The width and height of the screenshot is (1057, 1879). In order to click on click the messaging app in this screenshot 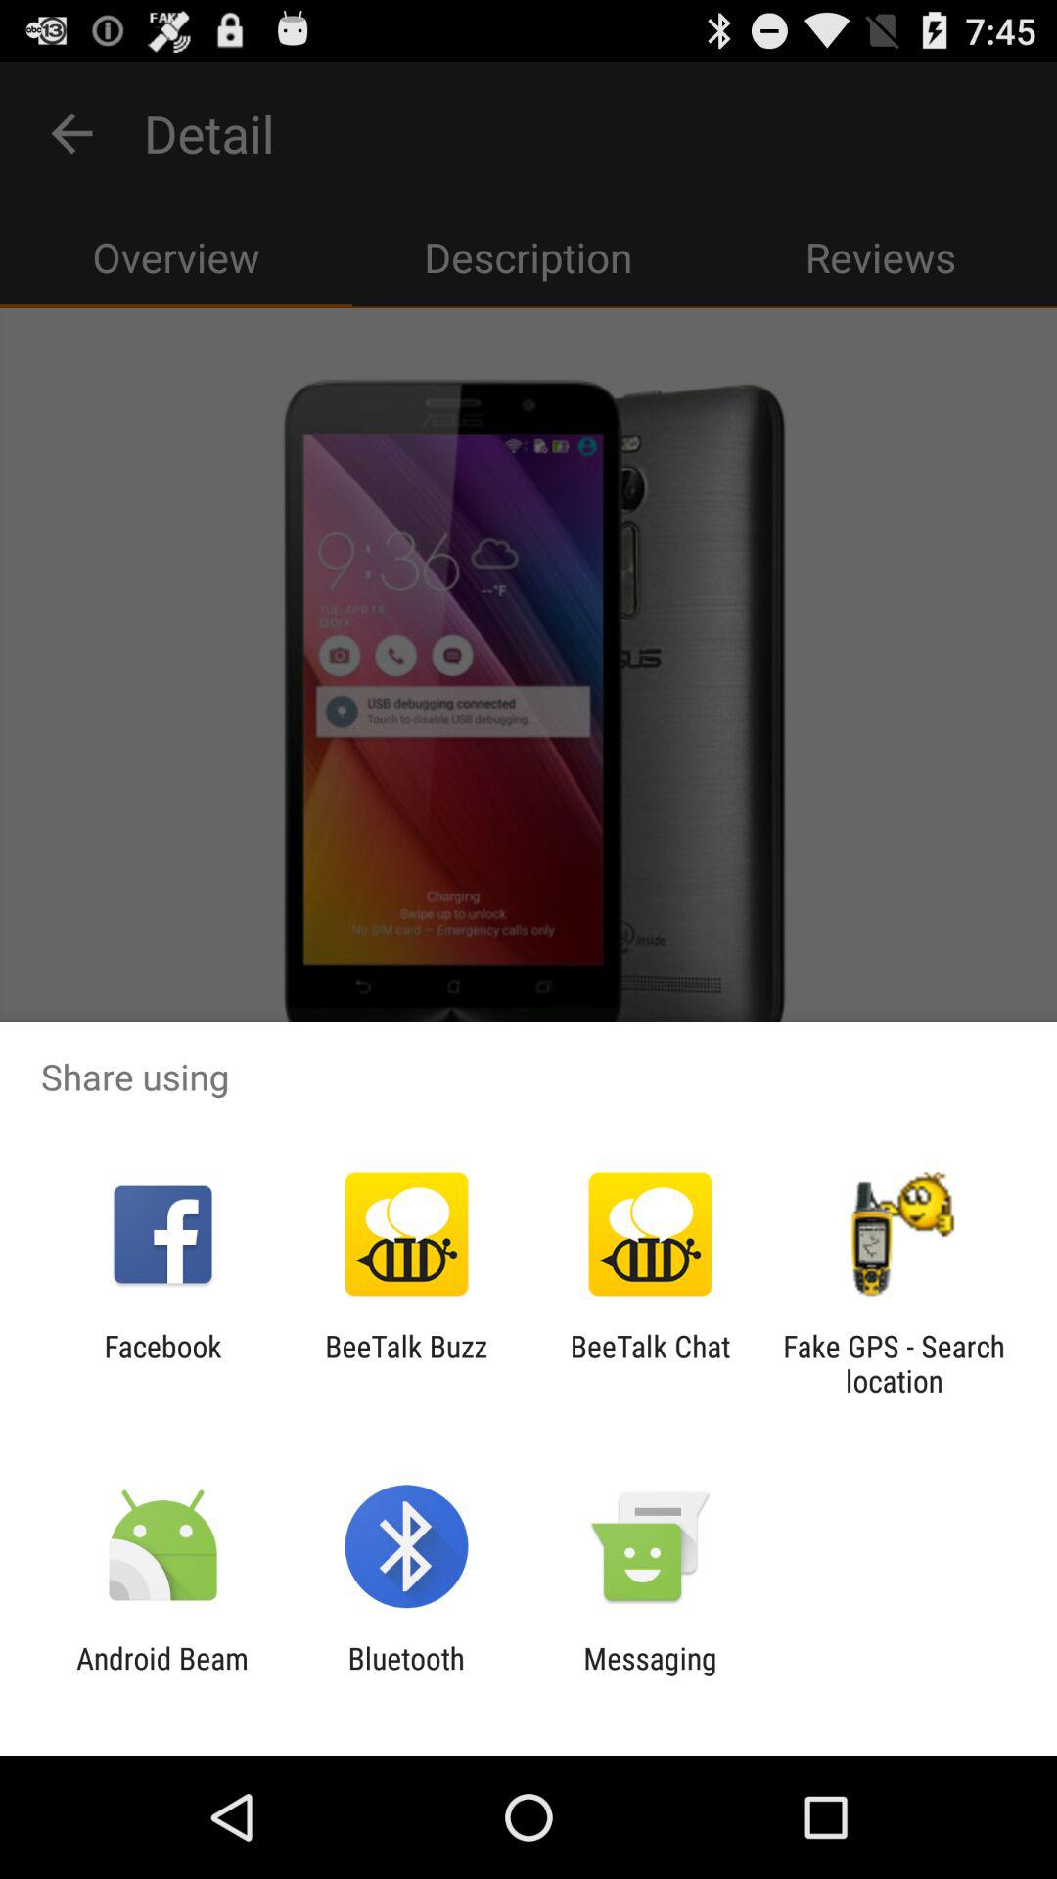, I will do `click(650, 1675)`.